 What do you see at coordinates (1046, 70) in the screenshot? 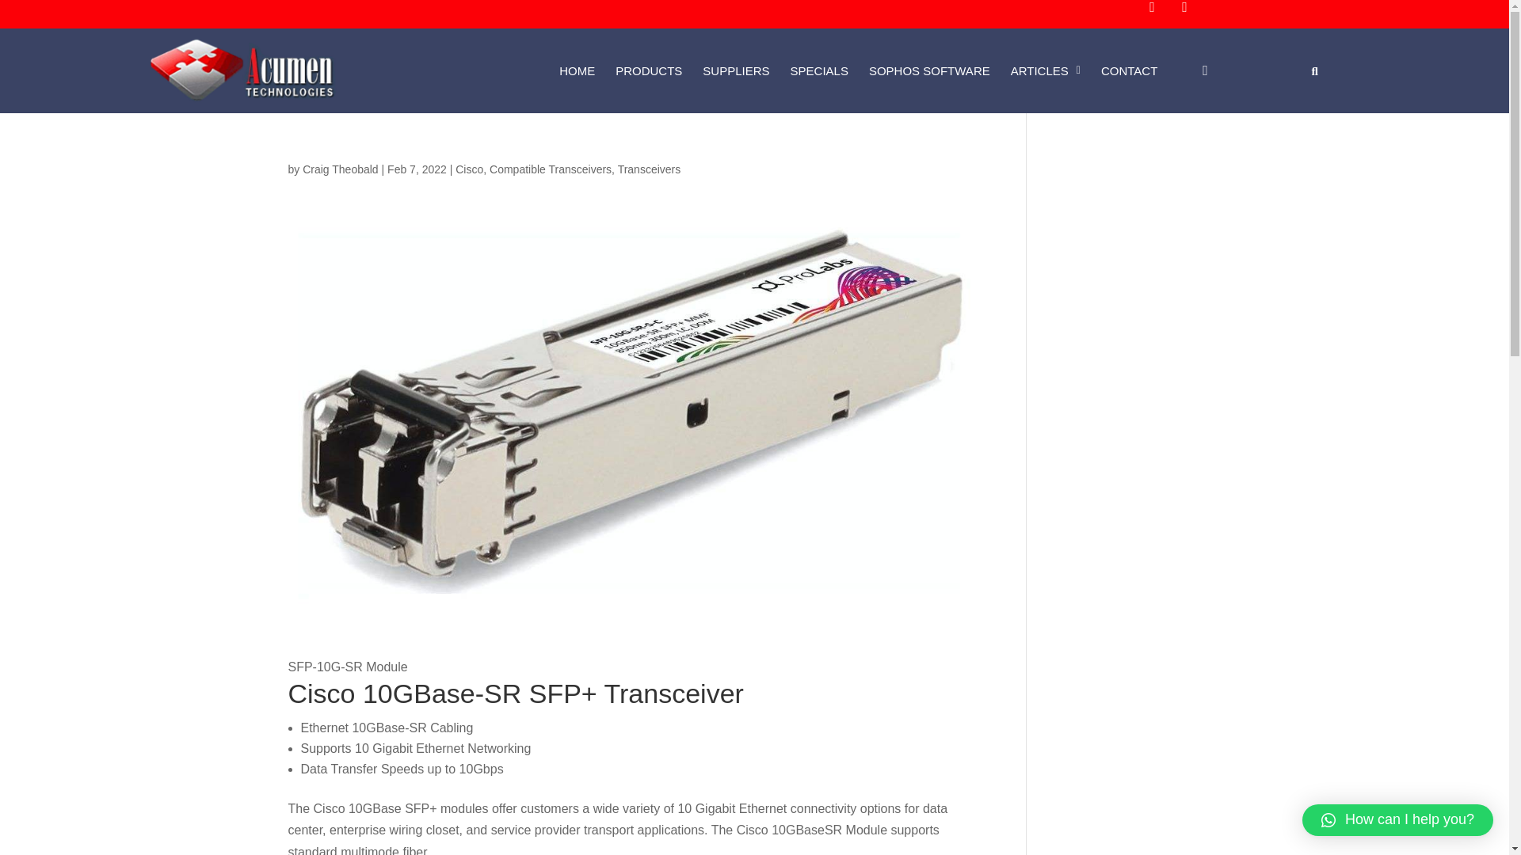
I see `ARTICLES` at bounding box center [1046, 70].